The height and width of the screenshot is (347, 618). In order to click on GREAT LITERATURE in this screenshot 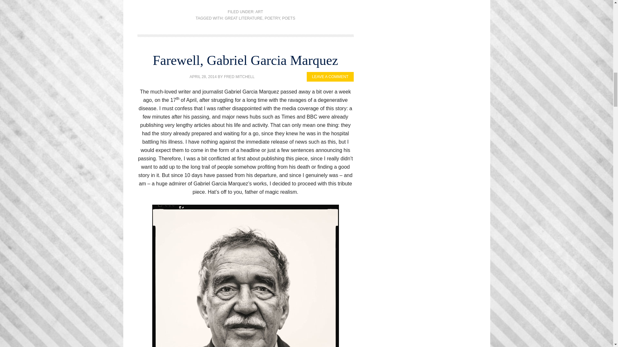, I will do `click(243, 18)`.